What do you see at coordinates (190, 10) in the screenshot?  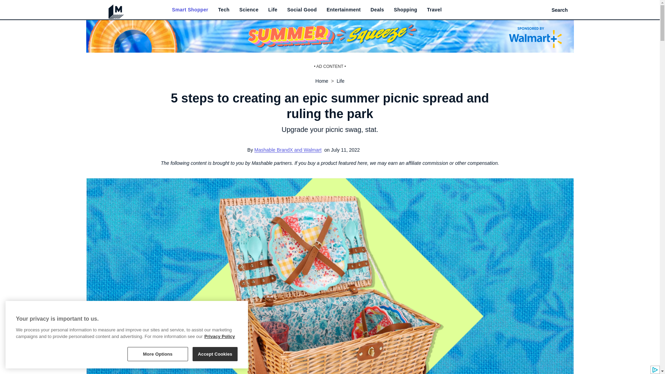 I see `Smart Shopper` at bounding box center [190, 10].